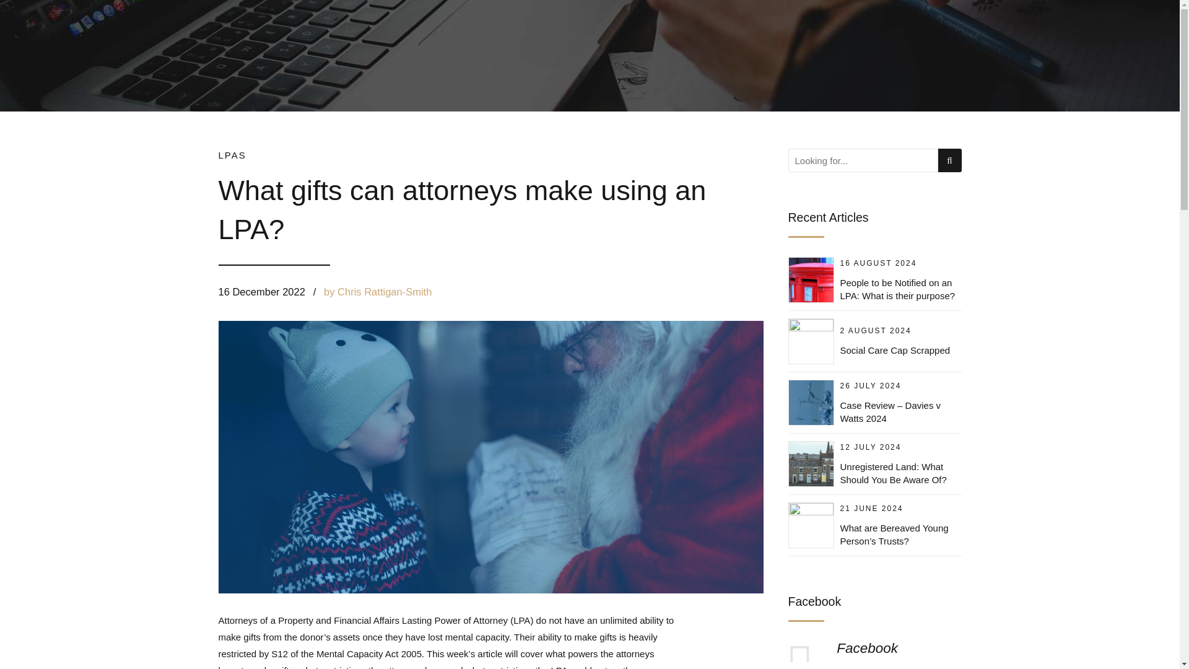 Image resolution: width=1189 pixels, height=669 pixels. Describe the element at coordinates (377, 291) in the screenshot. I see `by Chris Rattigan-Smith` at that location.